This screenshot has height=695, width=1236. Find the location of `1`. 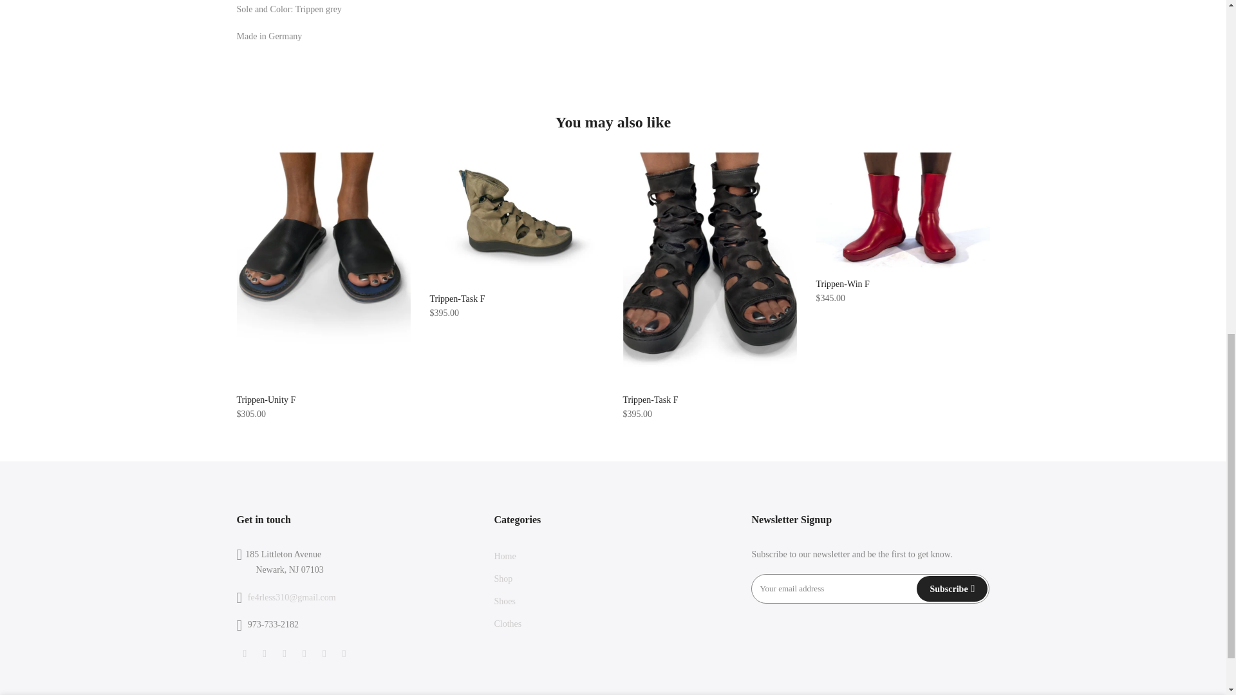

1 is located at coordinates (850, 30).